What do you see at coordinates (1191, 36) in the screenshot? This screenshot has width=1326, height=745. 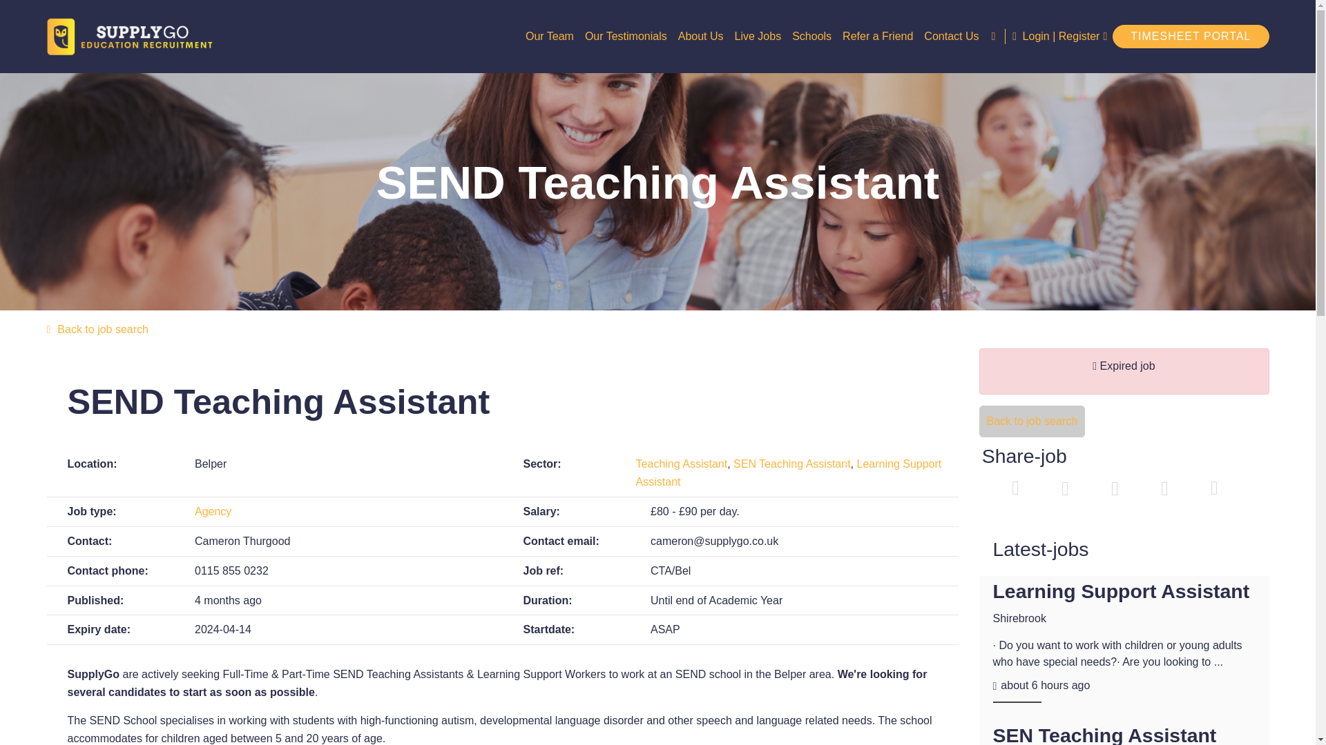 I see `TIMESHEET PORTAL` at bounding box center [1191, 36].